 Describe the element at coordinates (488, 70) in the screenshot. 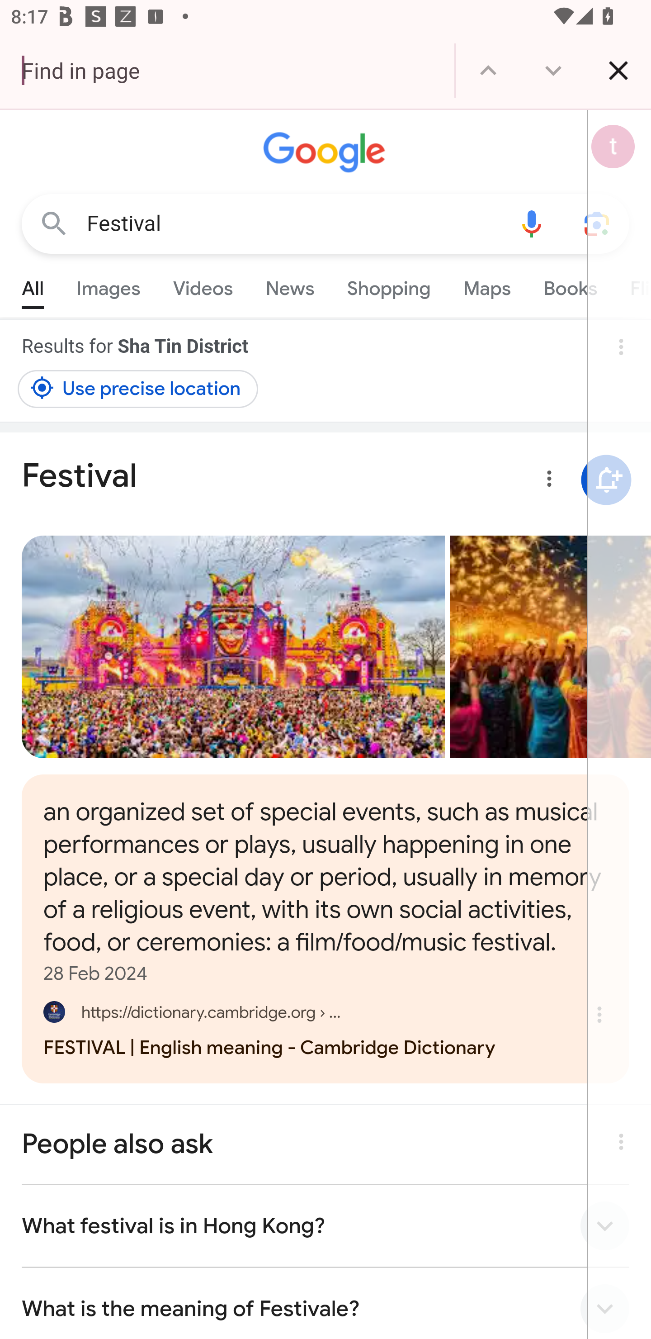

I see `Previous` at that location.